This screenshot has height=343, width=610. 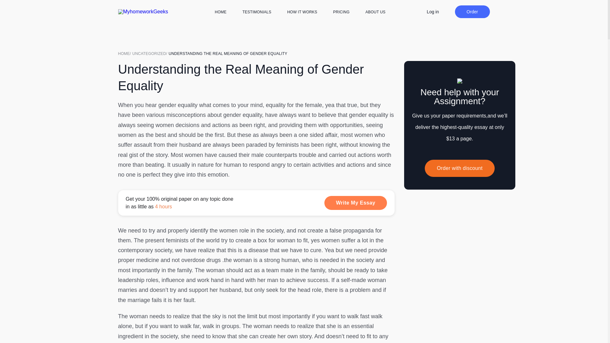 What do you see at coordinates (257, 12) in the screenshot?
I see `TESTIMONIALS` at bounding box center [257, 12].